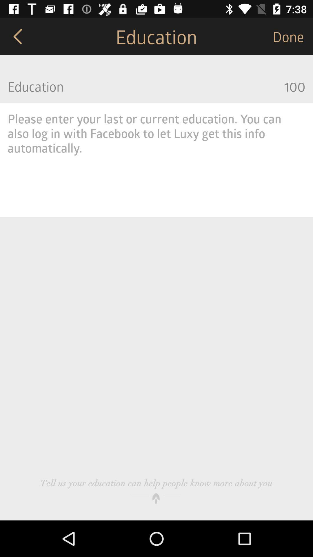  I want to click on swipe until the done item, so click(293, 37).